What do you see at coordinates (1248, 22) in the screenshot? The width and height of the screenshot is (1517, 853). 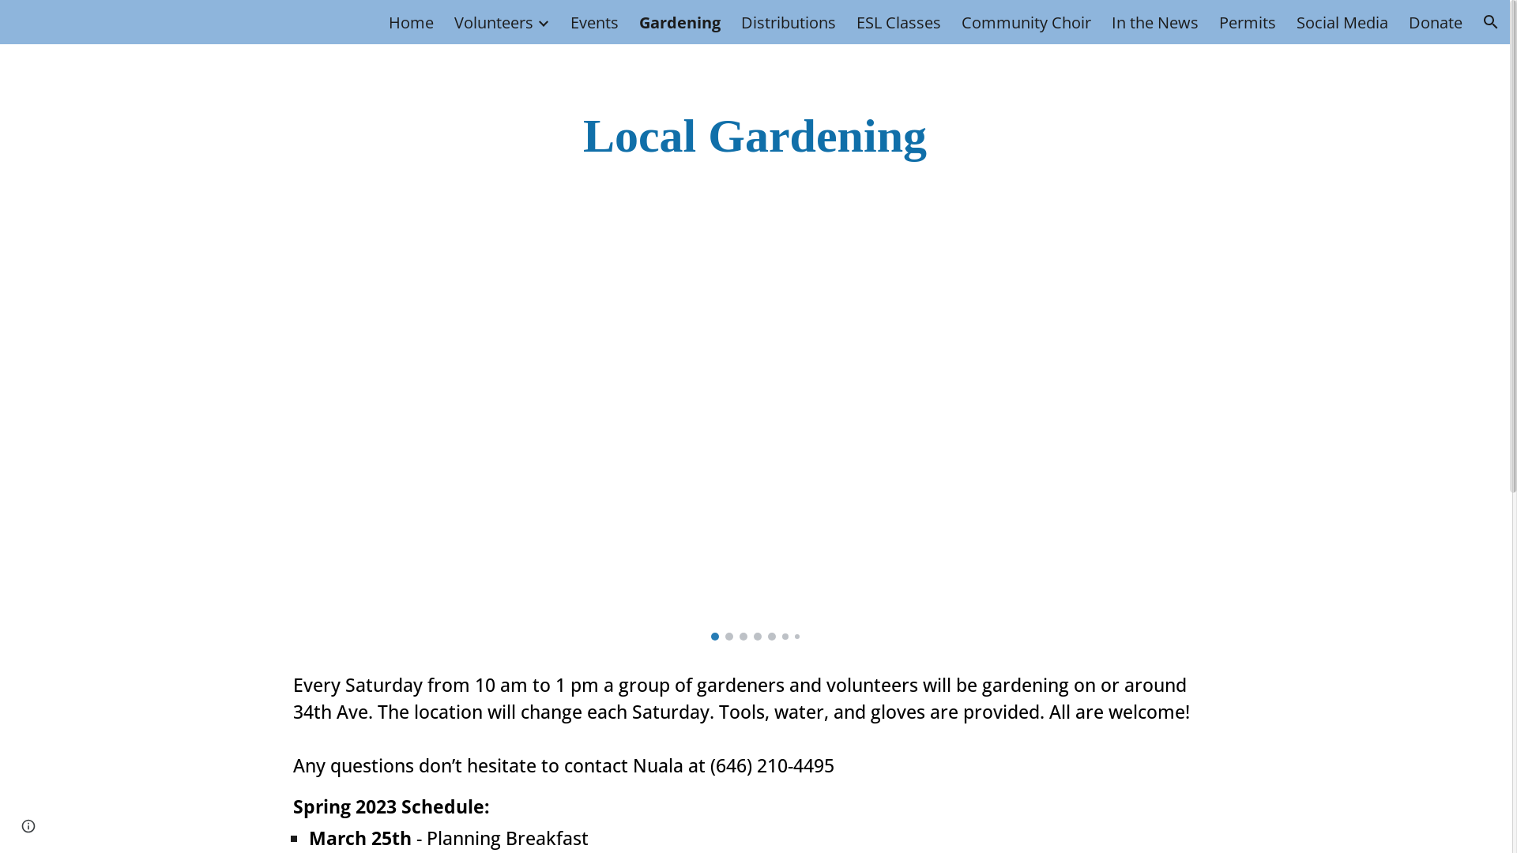 I see `Permits` at bounding box center [1248, 22].